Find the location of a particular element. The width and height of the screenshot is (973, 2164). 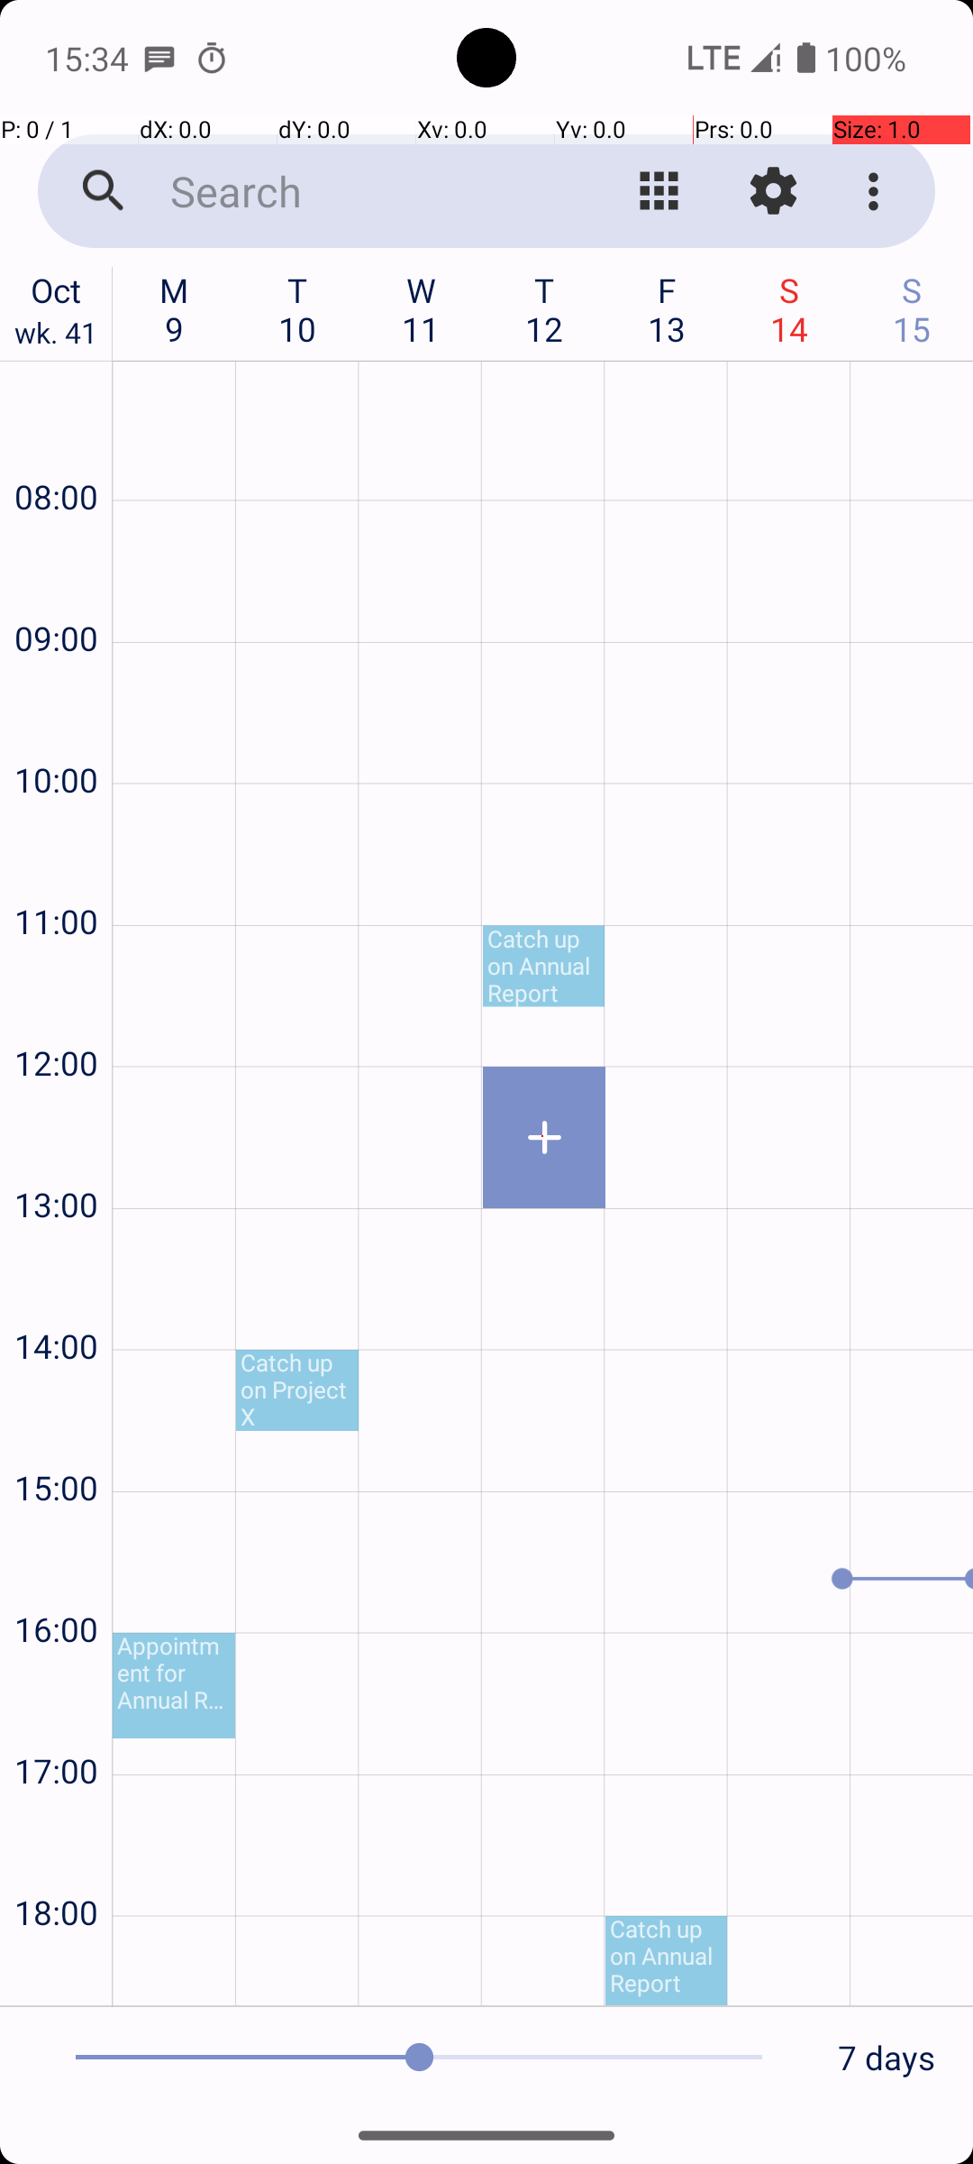

wk. 41 is located at coordinates (56, 337).